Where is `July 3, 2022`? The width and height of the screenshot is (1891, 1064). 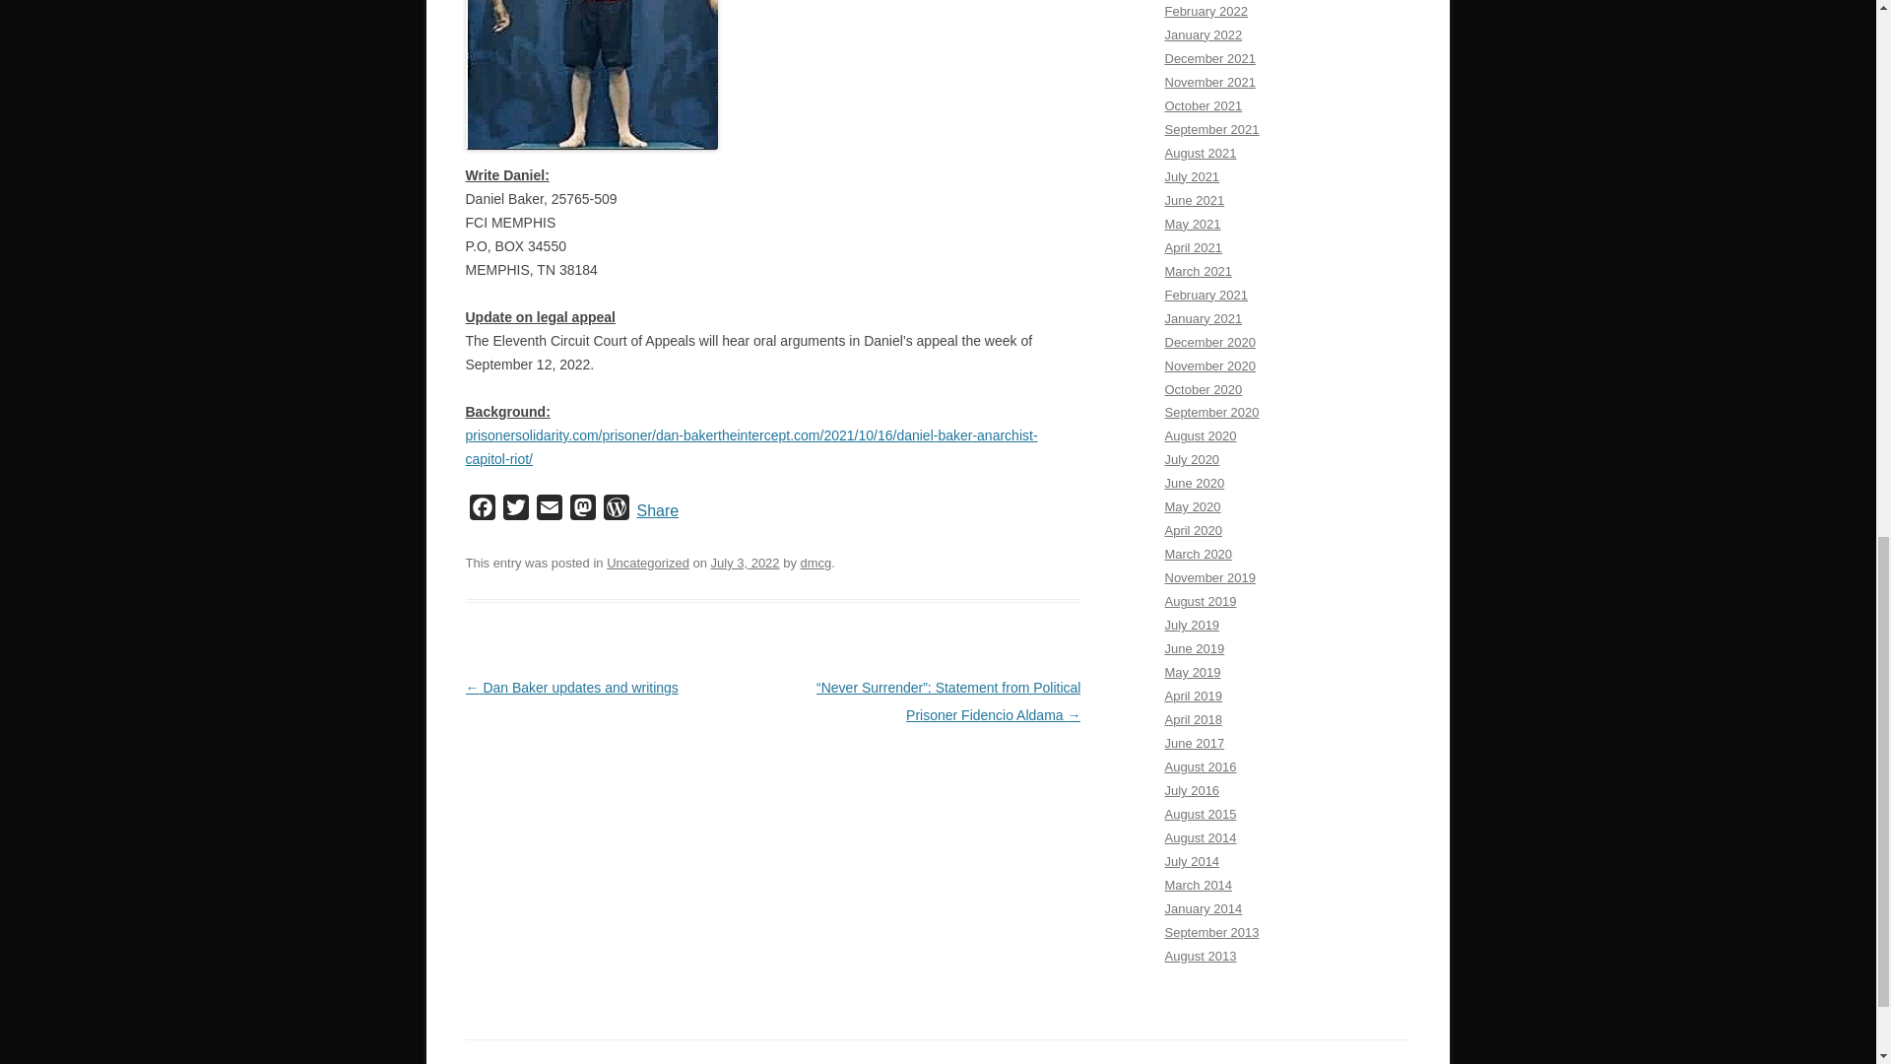 July 3, 2022 is located at coordinates (745, 562).